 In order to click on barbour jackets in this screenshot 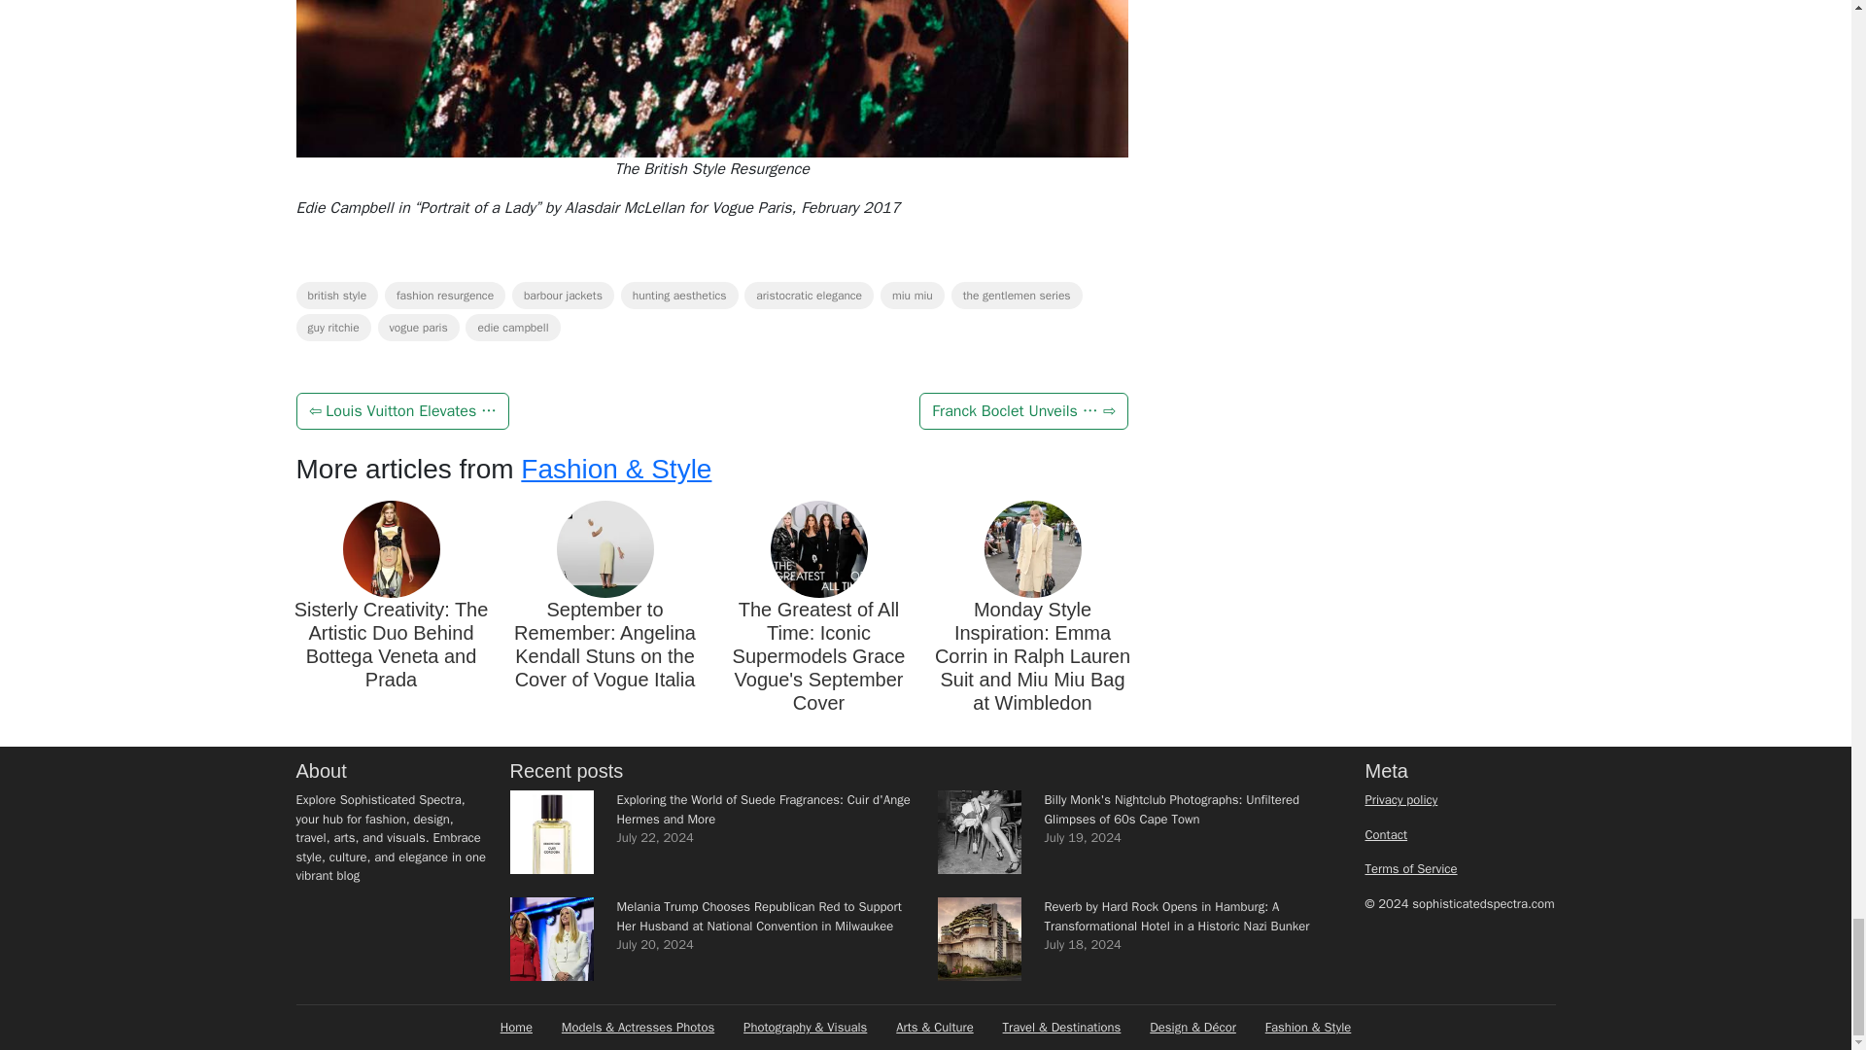, I will do `click(562, 296)`.